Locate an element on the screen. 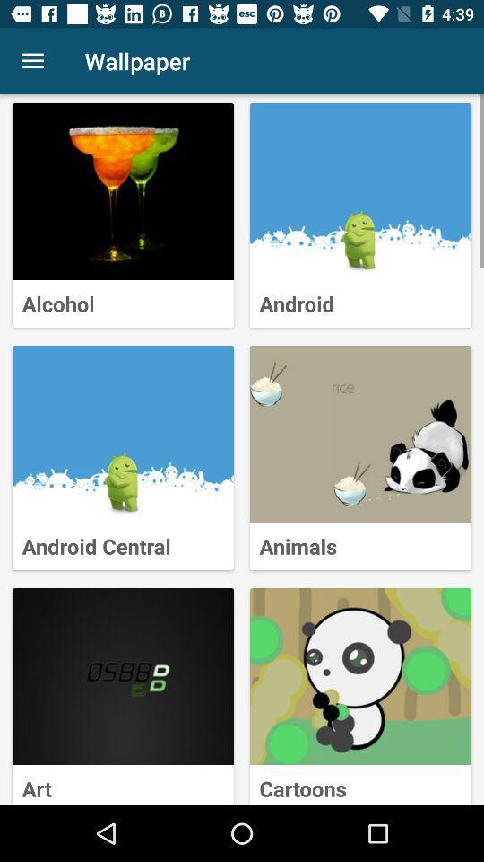 This screenshot has height=862, width=484. view images in this category is located at coordinates (124, 192).